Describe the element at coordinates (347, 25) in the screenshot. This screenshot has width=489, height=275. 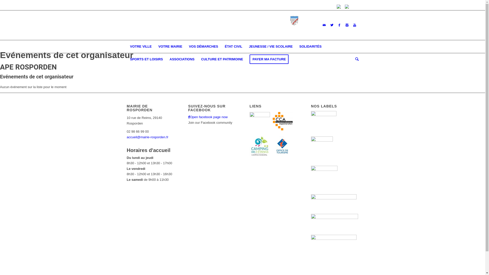
I see `Instagram` at that location.